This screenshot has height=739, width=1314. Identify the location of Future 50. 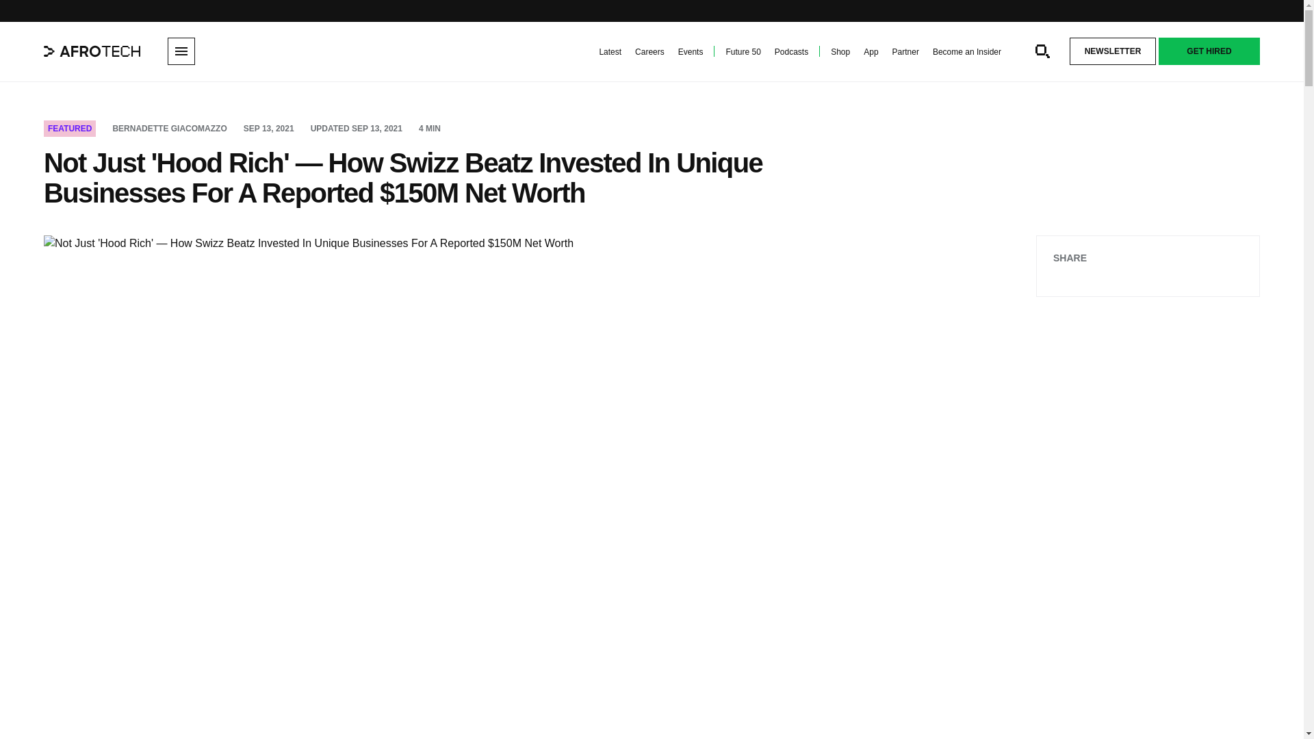
(743, 52).